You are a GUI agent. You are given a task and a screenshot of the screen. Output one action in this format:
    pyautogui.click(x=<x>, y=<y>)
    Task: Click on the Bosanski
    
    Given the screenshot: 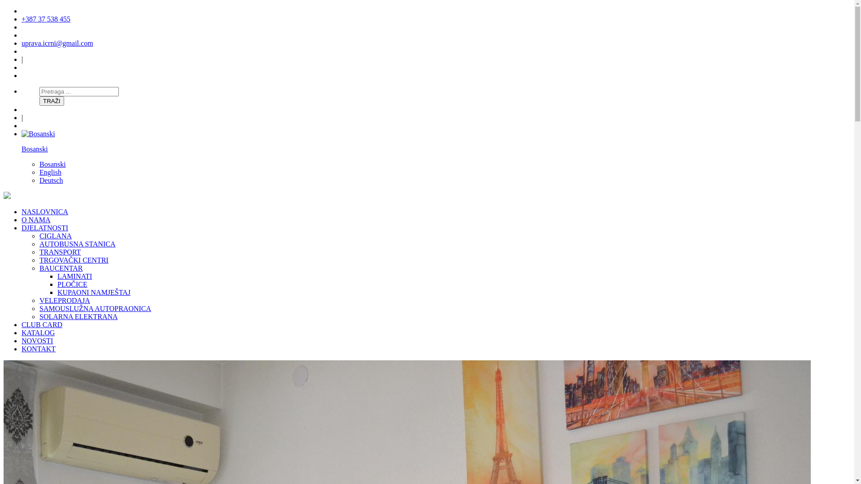 What is the action you would take?
    pyautogui.click(x=436, y=142)
    